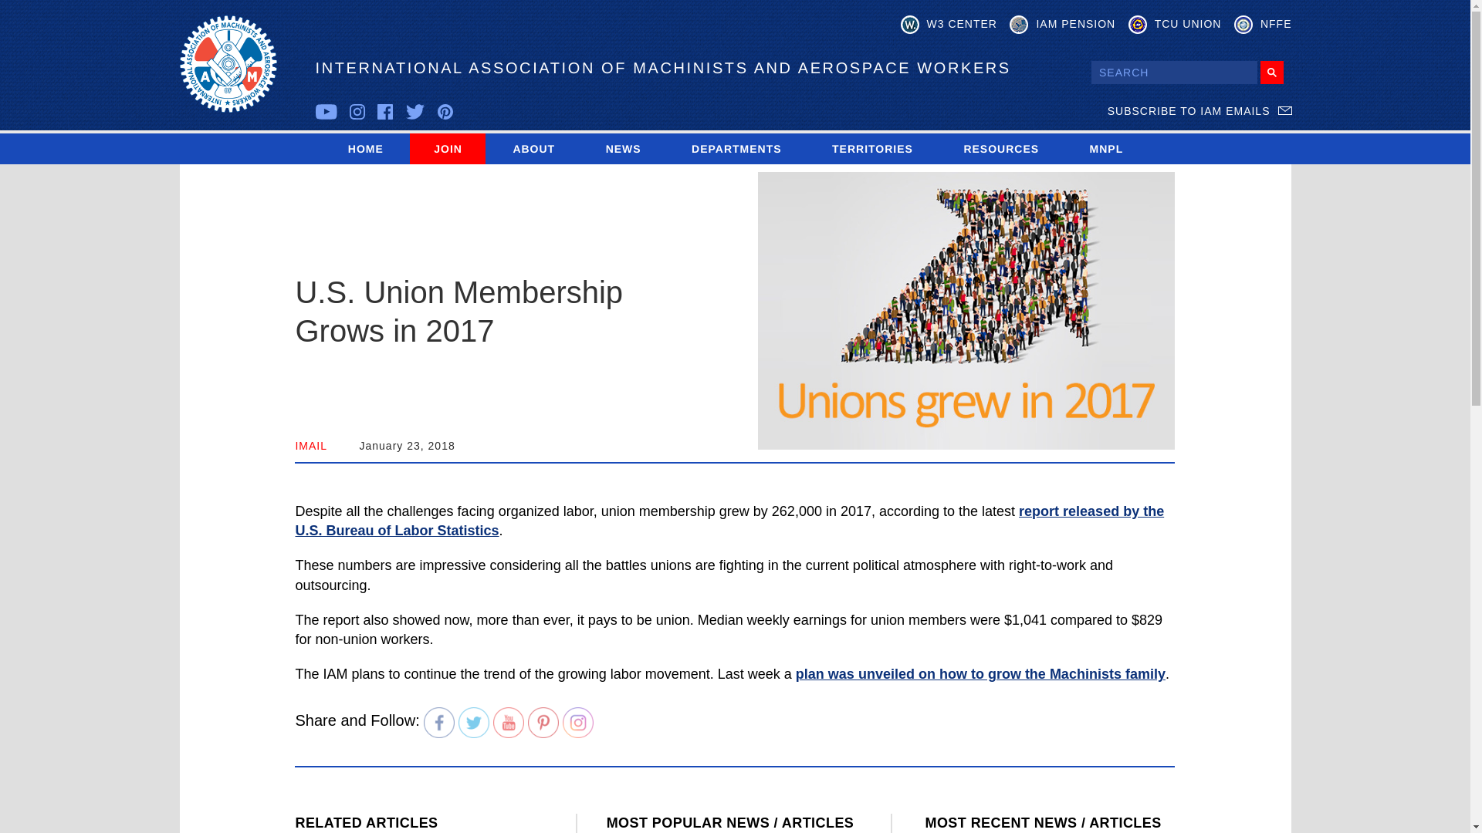 The height and width of the screenshot is (833, 1482). What do you see at coordinates (1263, 25) in the screenshot?
I see `NFFE` at bounding box center [1263, 25].